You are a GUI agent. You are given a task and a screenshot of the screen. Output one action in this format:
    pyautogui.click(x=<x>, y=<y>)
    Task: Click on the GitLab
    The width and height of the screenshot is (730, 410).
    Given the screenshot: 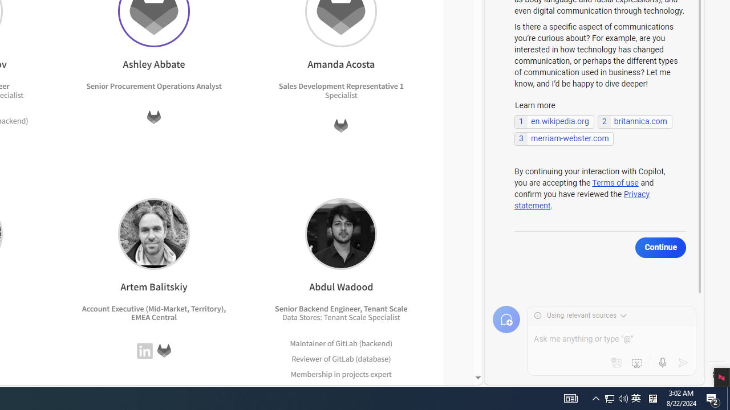 What is the action you would take?
    pyautogui.click(x=343, y=358)
    